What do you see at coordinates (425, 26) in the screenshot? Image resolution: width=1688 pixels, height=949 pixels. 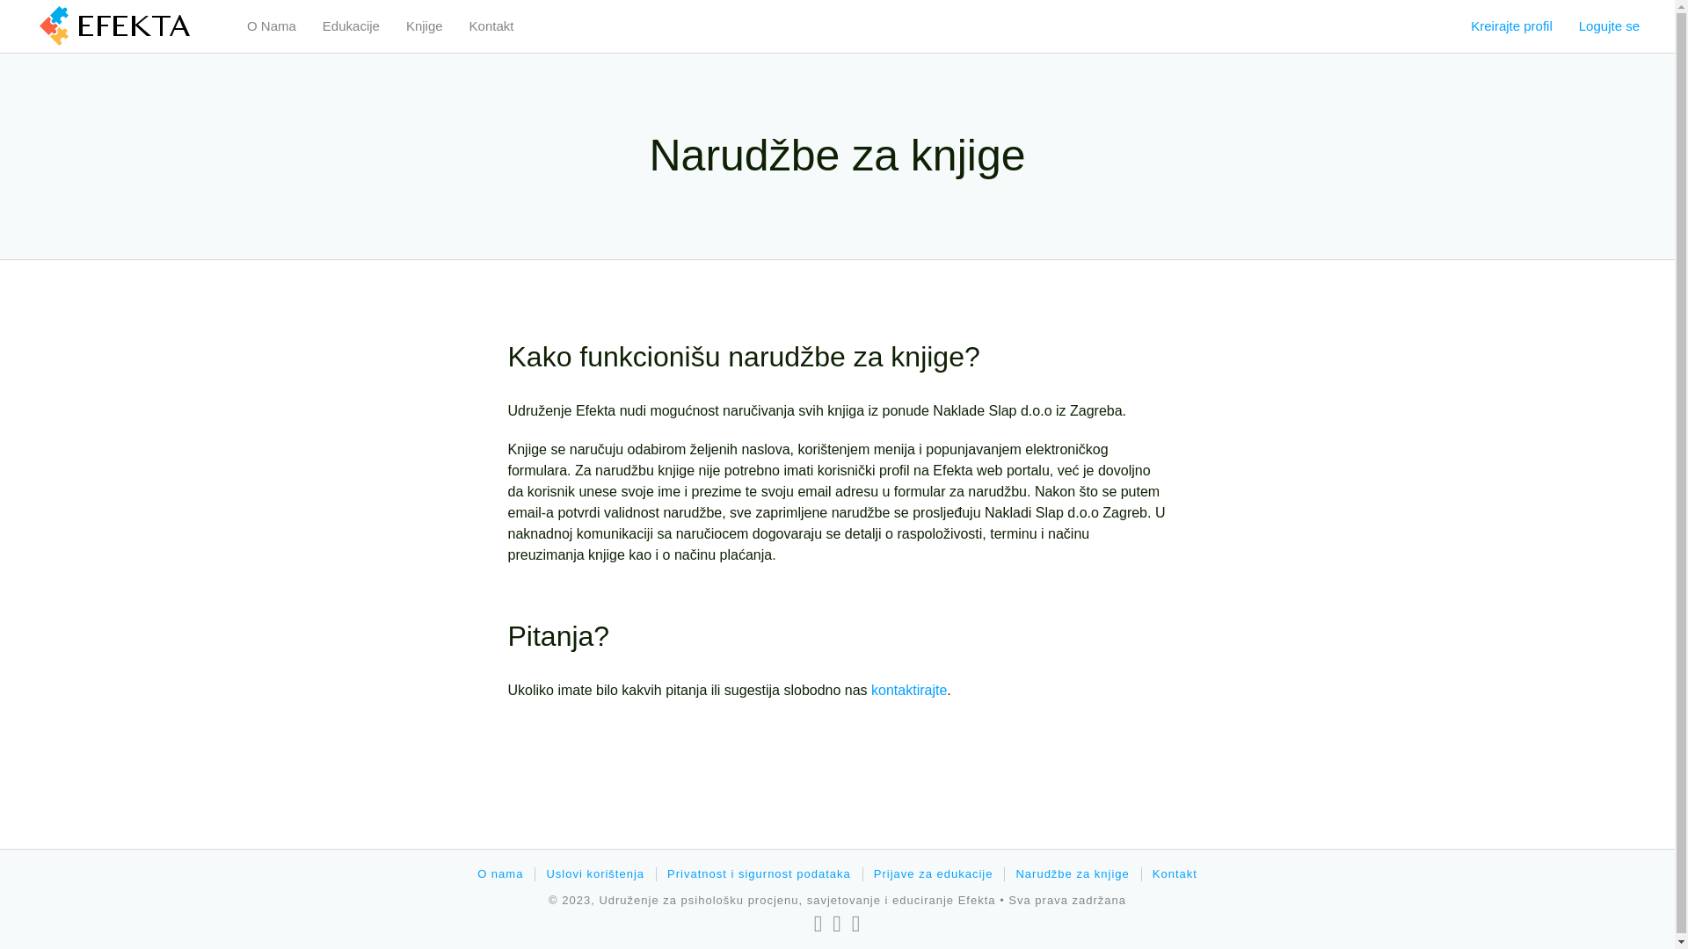 I see `Knjige` at bounding box center [425, 26].